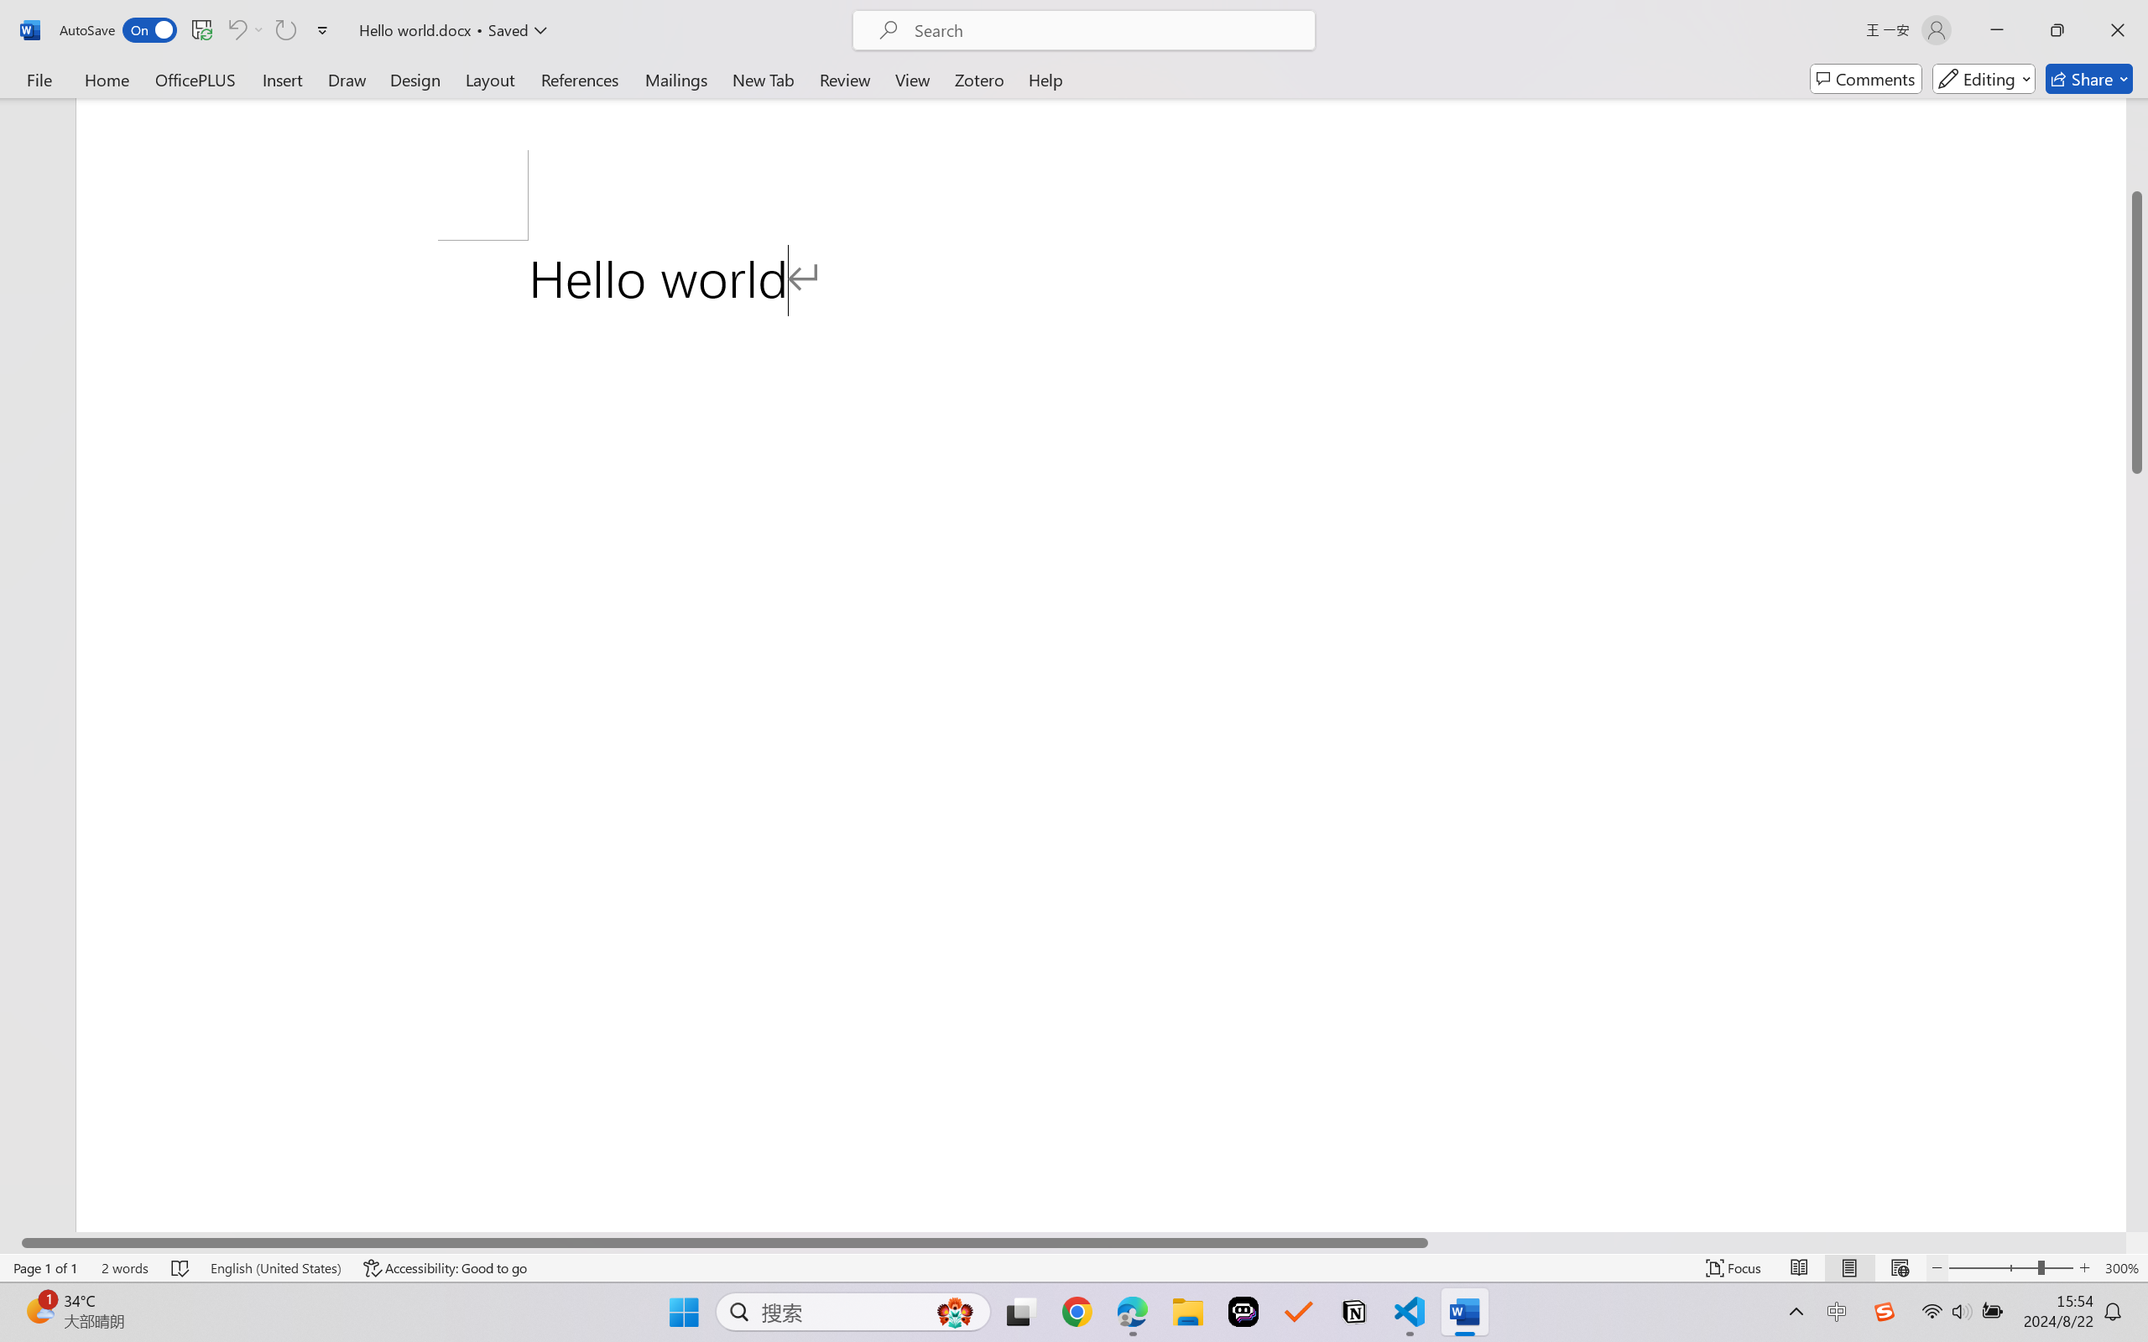 Image resolution: width=2148 pixels, height=1342 pixels. Describe the element at coordinates (2010, 1268) in the screenshot. I see `Zoom` at that location.